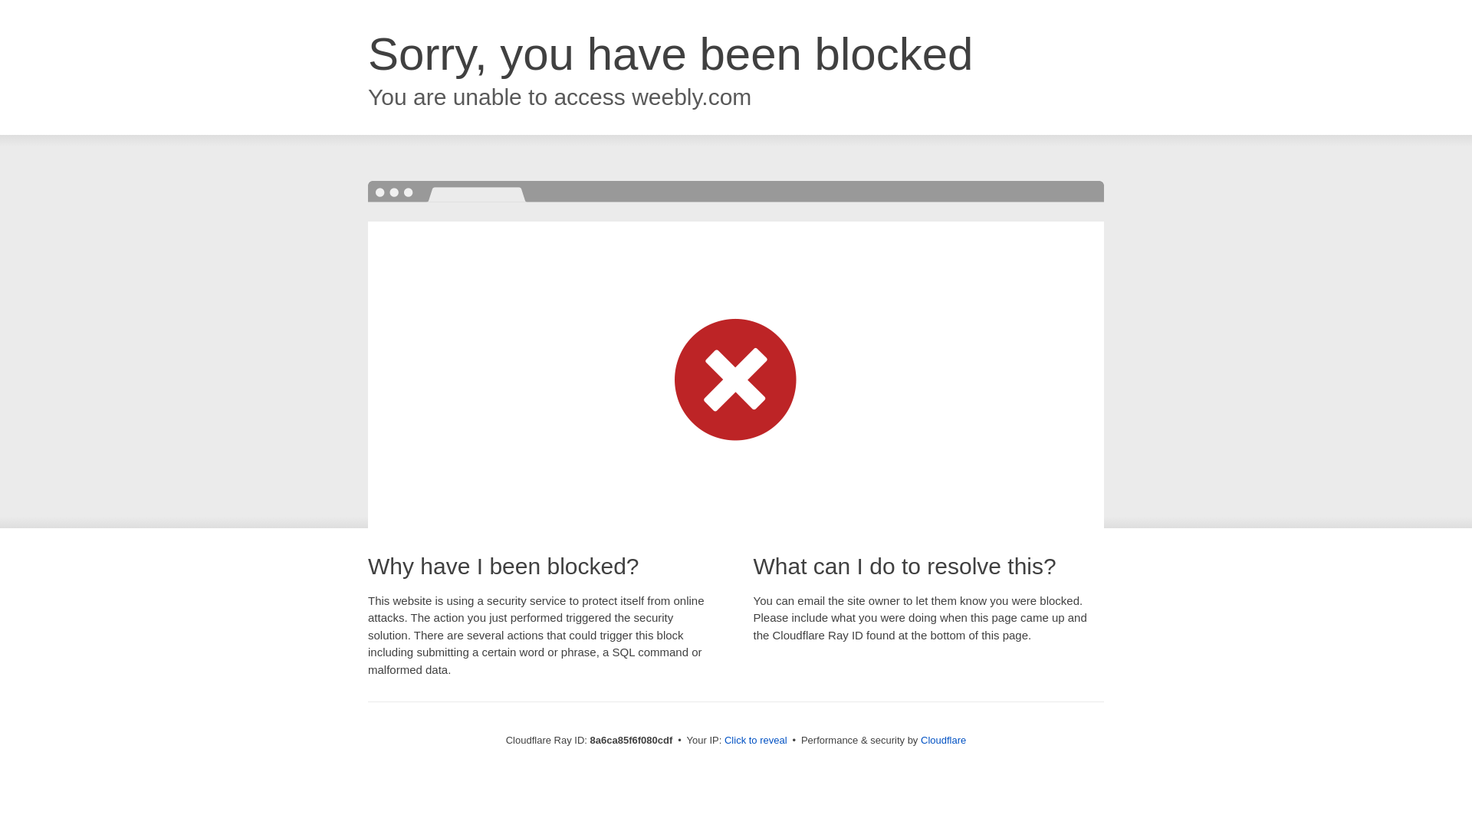 The width and height of the screenshot is (1472, 828). What do you see at coordinates (943, 740) in the screenshot?
I see `Cloudflare` at bounding box center [943, 740].